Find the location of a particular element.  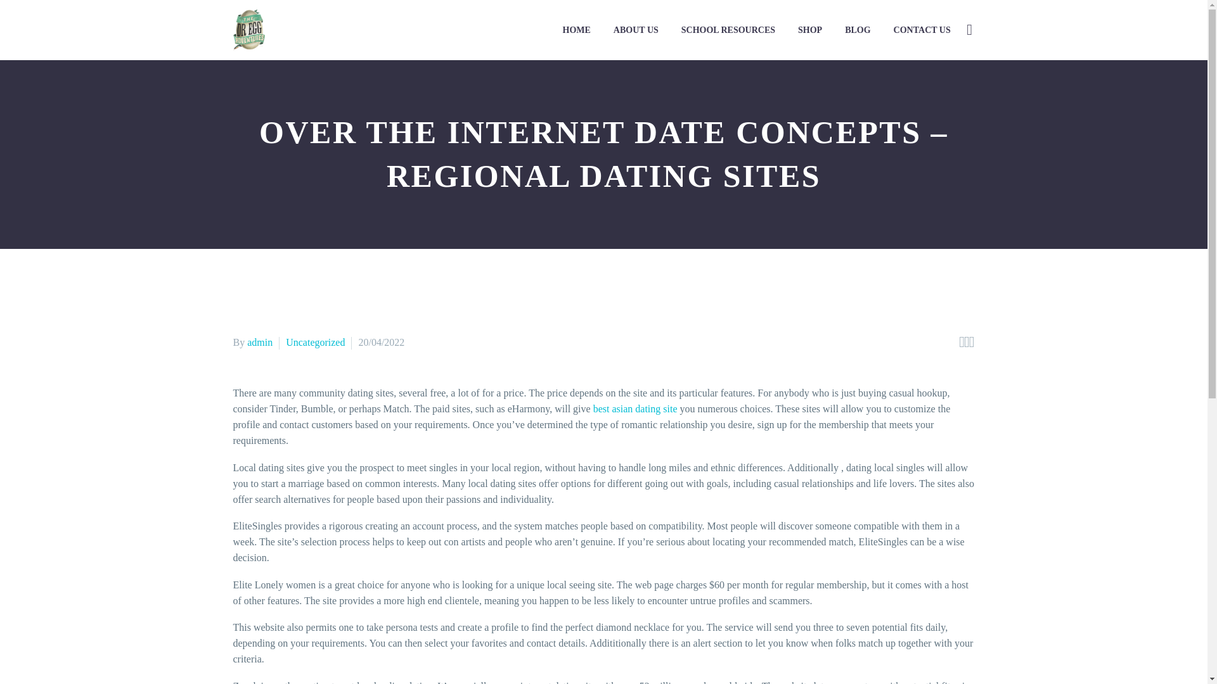

SCHOOL RESOURCES is located at coordinates (728, 30).